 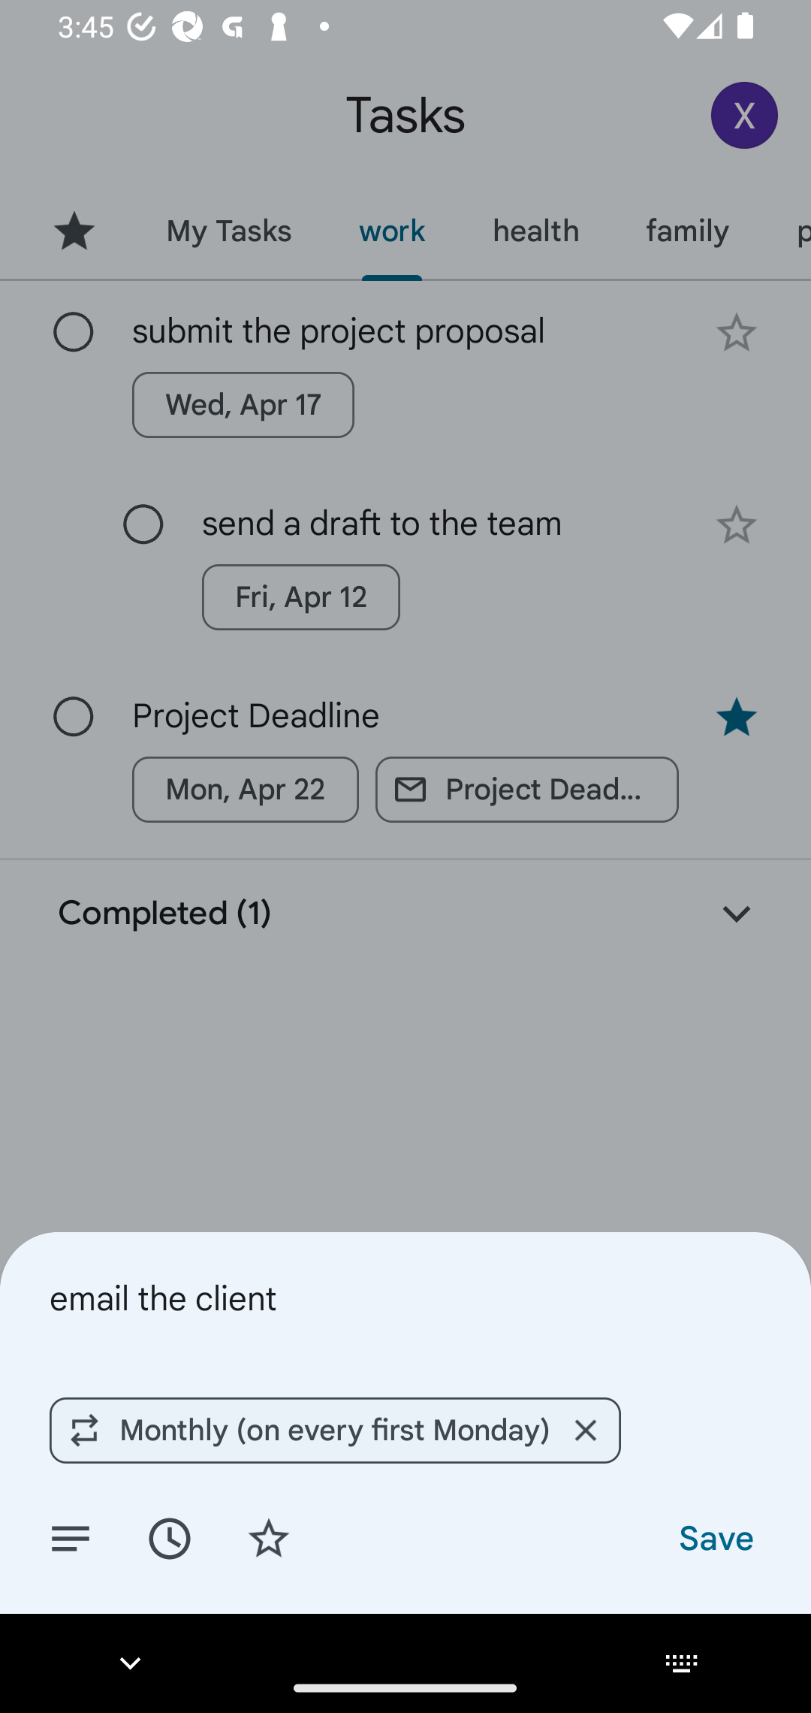 What do you see at coordinates (169, 1537) in the screenshot?
I see `Set date/time` at bounding box center [169, 1537].